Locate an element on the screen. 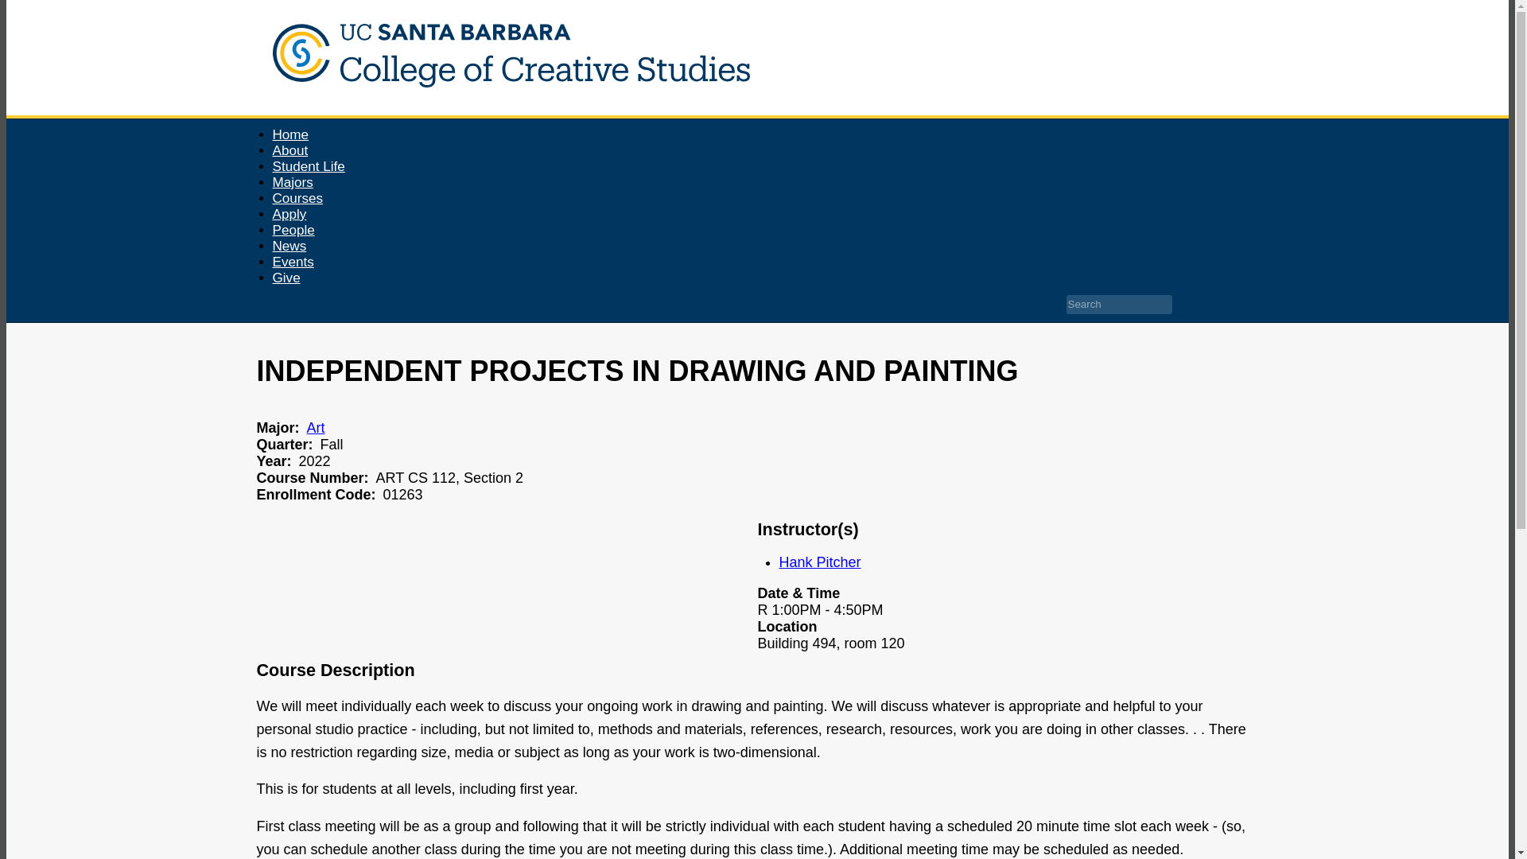 The width and height of the screenshot is (1527, 859). Courses is located at coordinates (297, 198).